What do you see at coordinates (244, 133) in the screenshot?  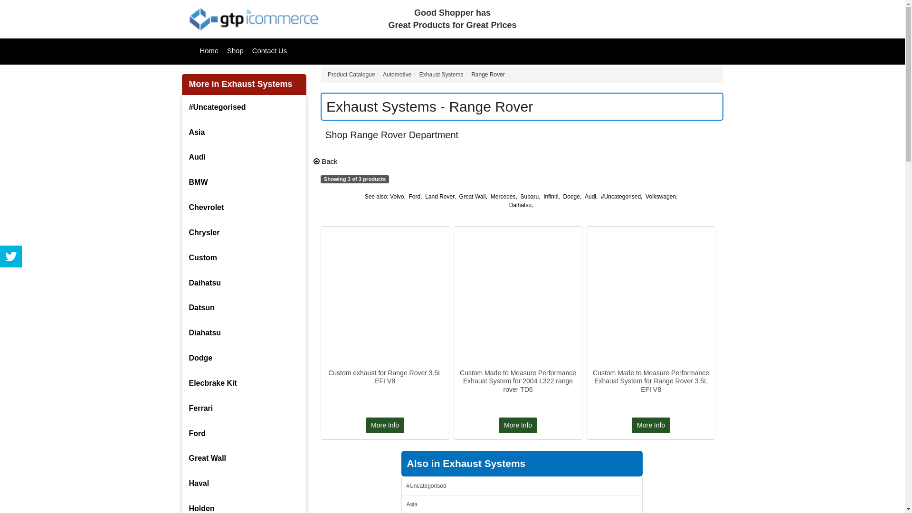 I see `Asia` at bounding box center [244, 133].